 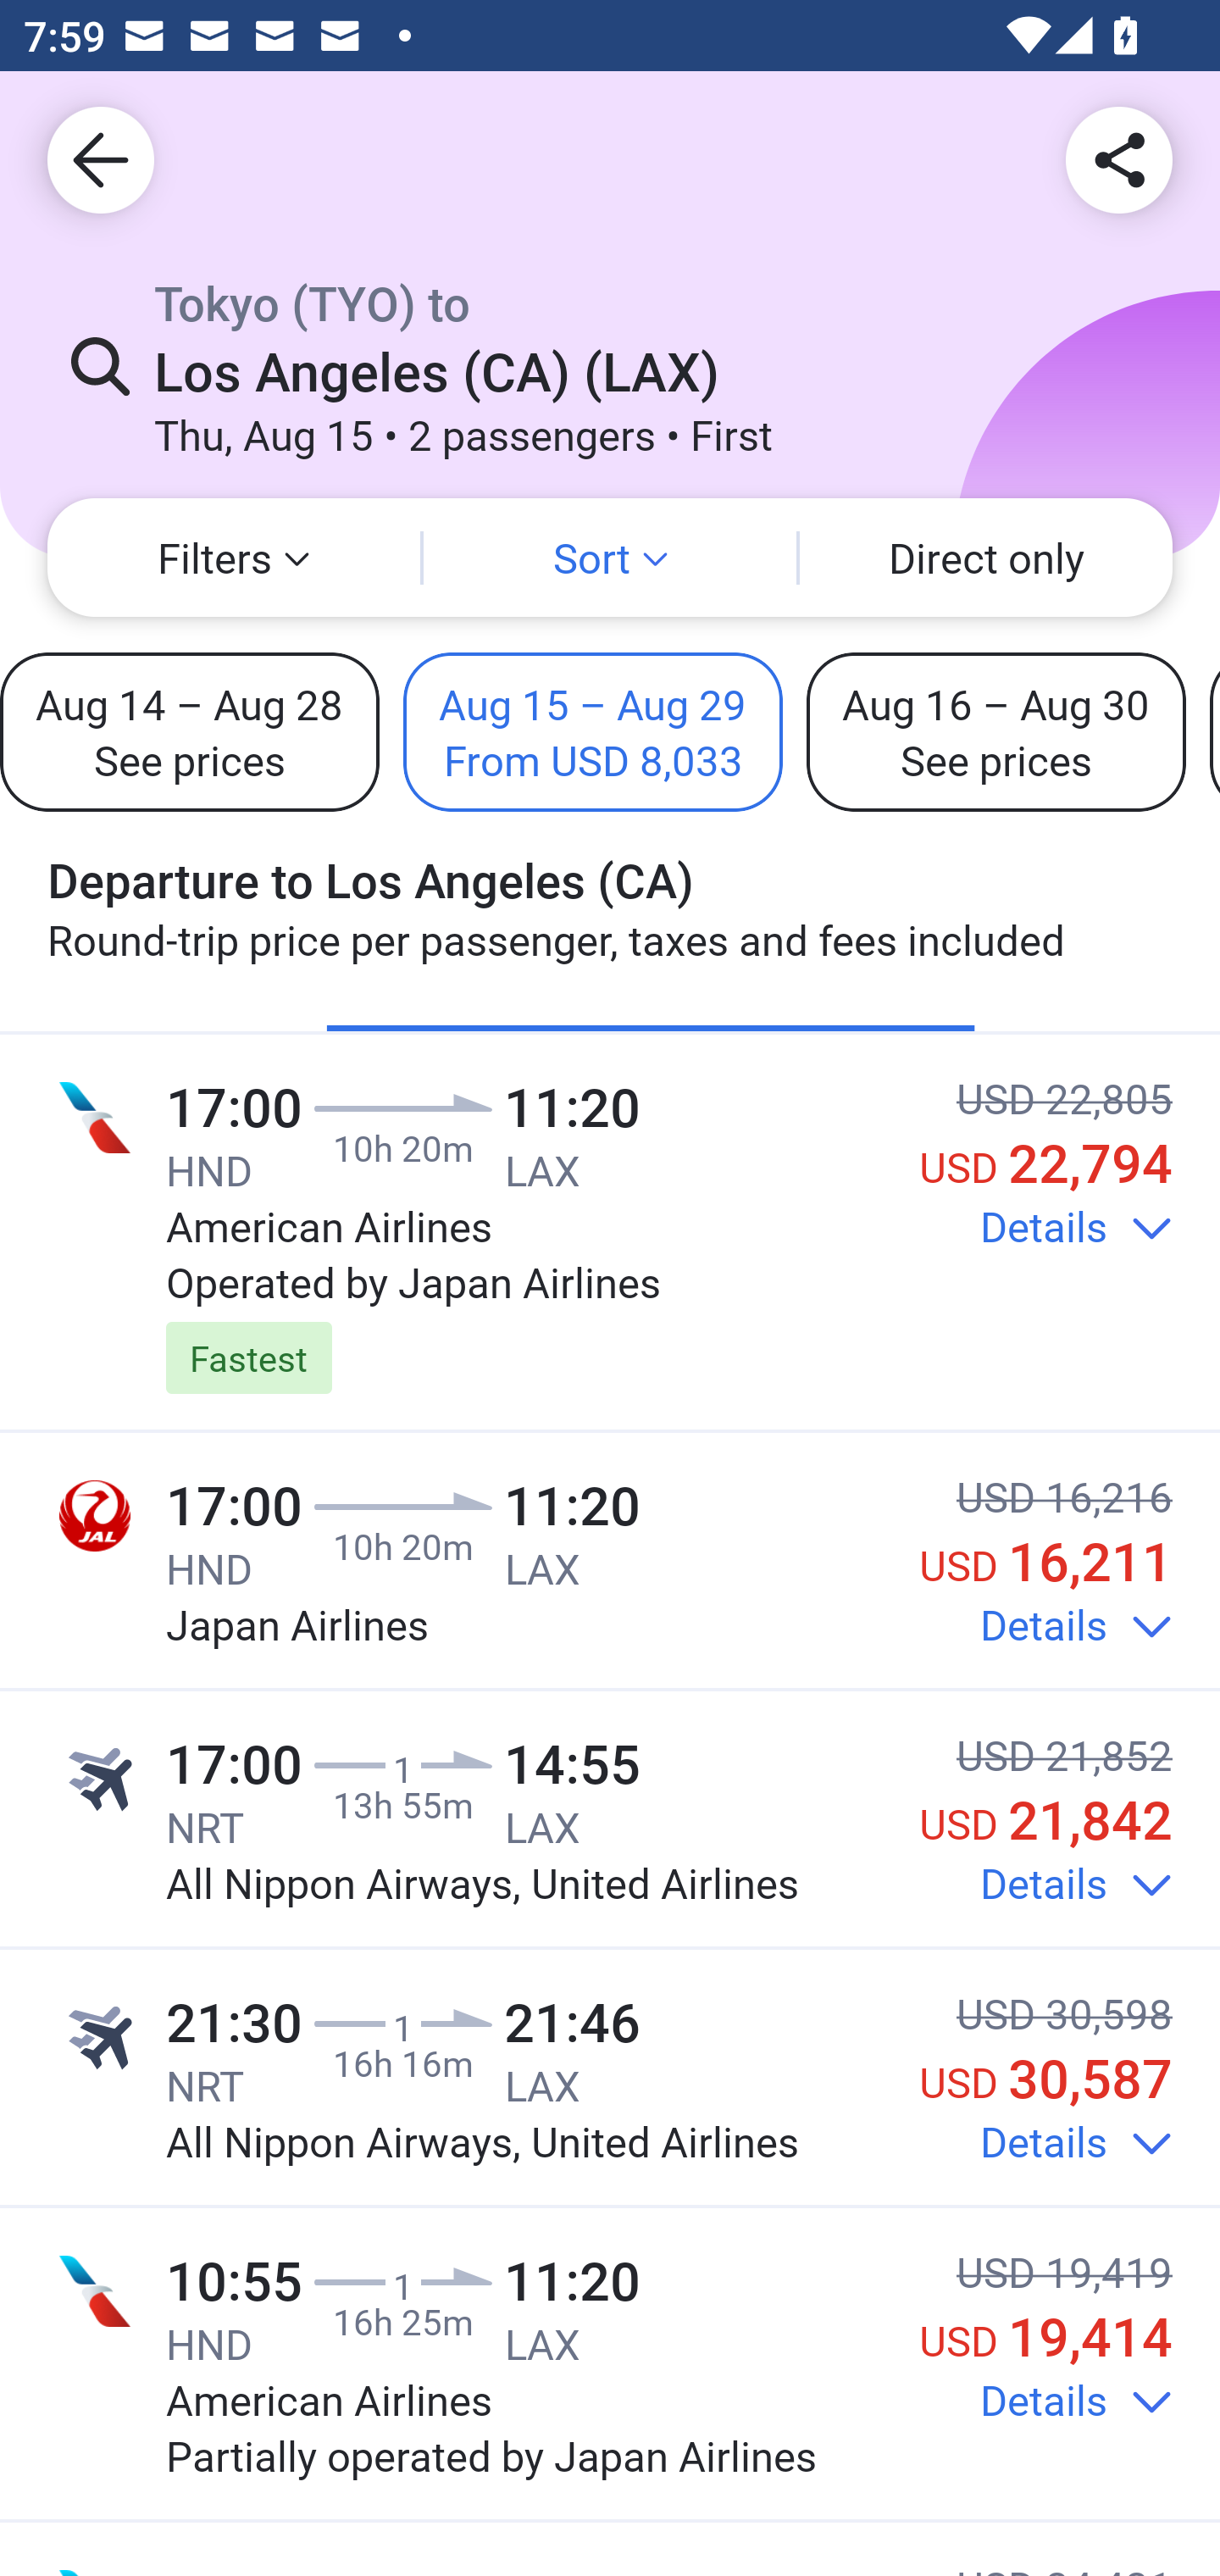 What do you see at coordinates (986, 558) in the screenshot?
I see `Direct only` at bounding box center [986, 558].